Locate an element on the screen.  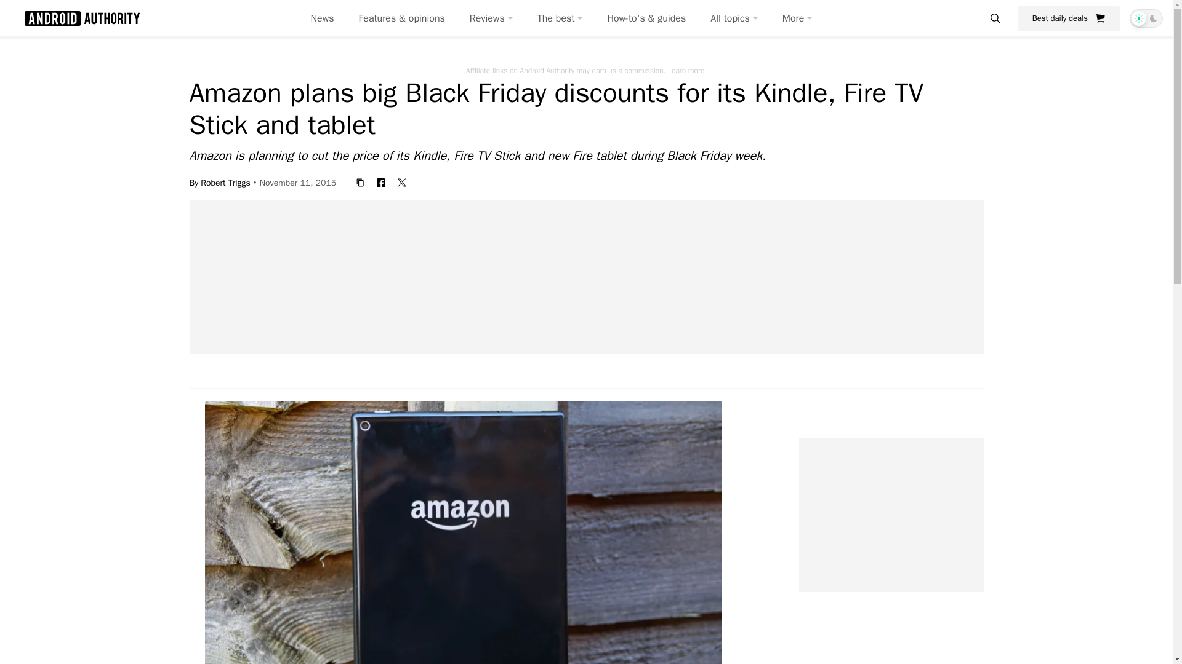
All topics is located at coordinates (734, 18).